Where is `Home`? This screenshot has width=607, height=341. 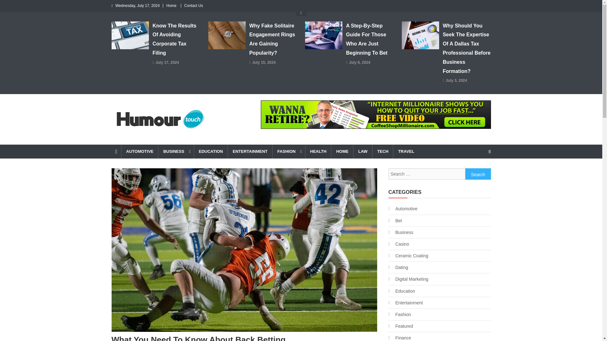
Home is located at coordinates (171, 5).